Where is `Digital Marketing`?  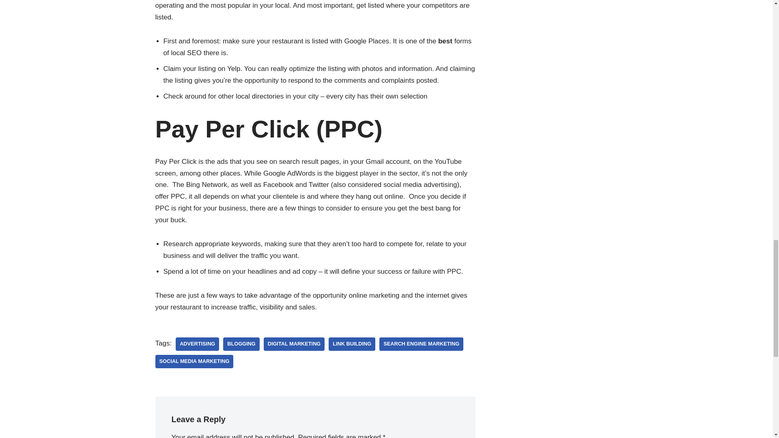
Digital Marketing is located at coordinates (294, 344).